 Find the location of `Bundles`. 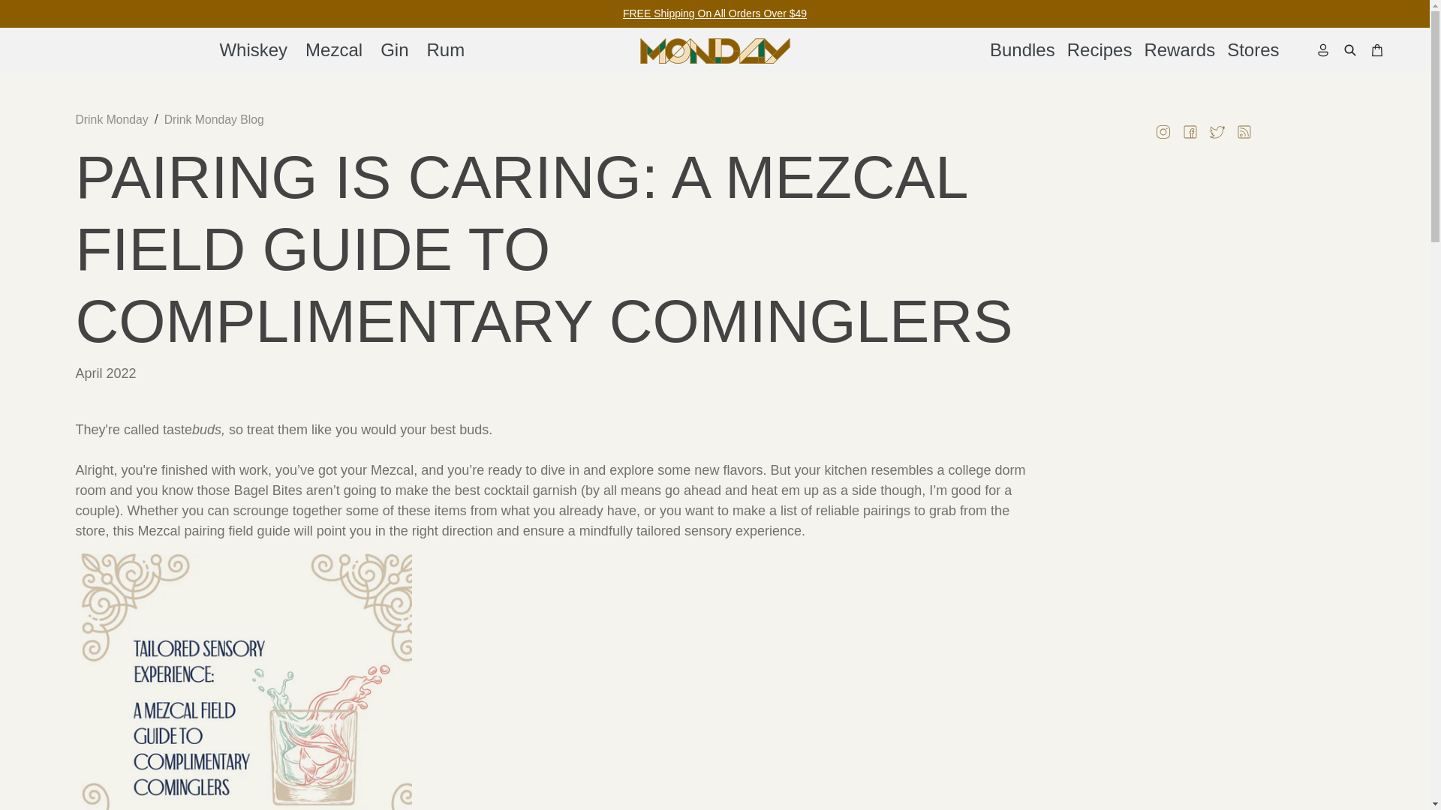

Bundles is located at coordinates (1022, 49).